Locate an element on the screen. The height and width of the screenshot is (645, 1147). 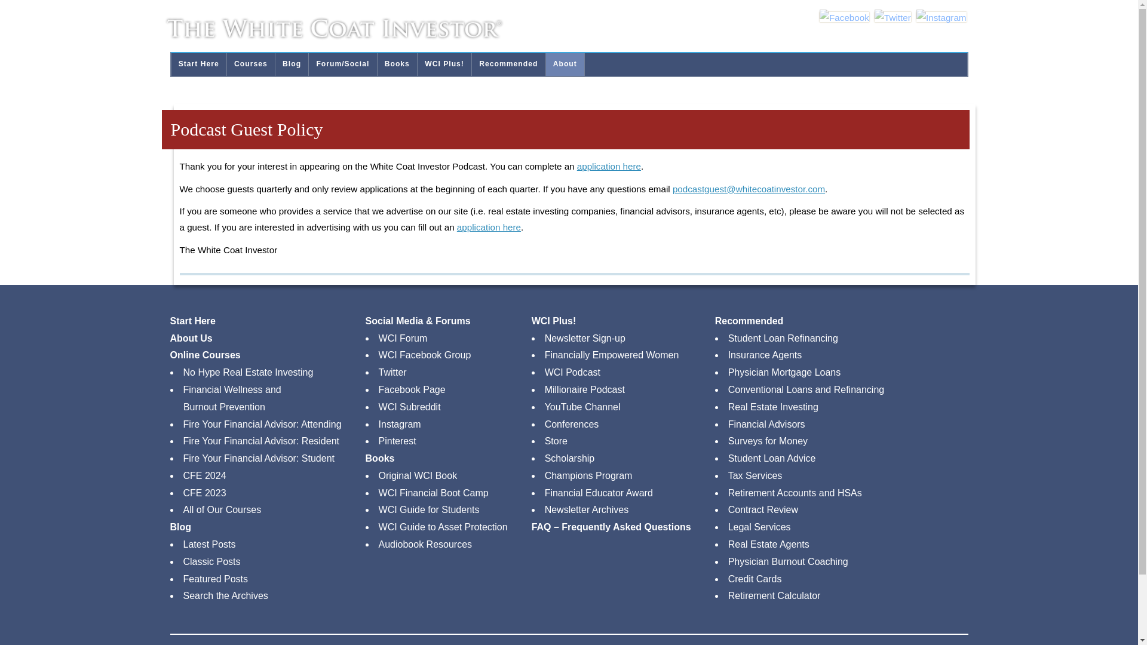
Twitter is located at coordinates (893, 18).